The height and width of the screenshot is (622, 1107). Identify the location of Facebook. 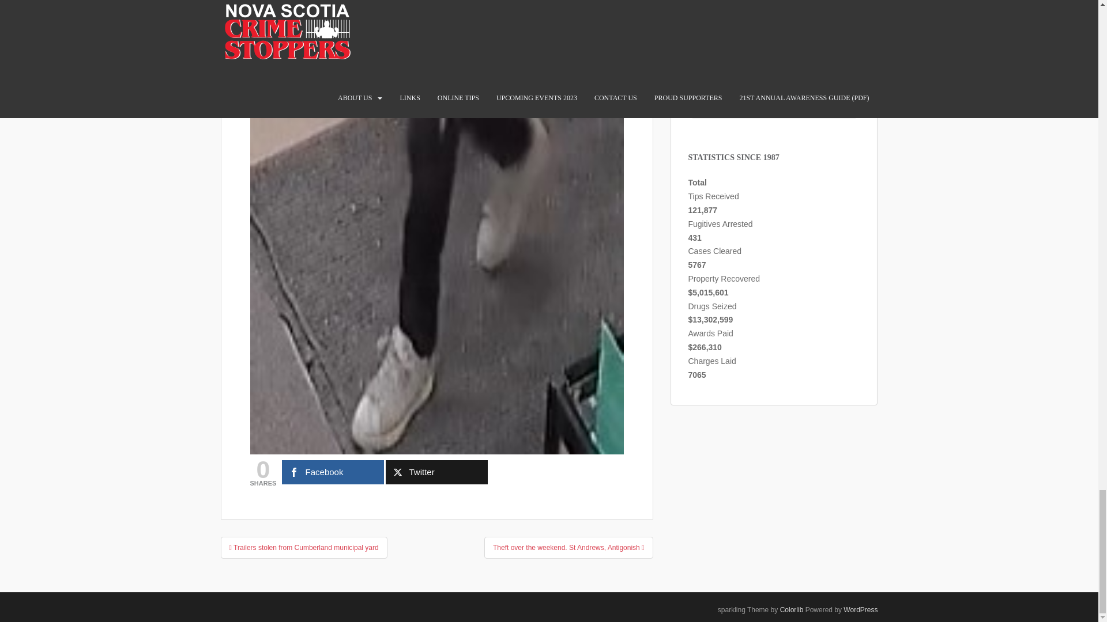
(333, 472).